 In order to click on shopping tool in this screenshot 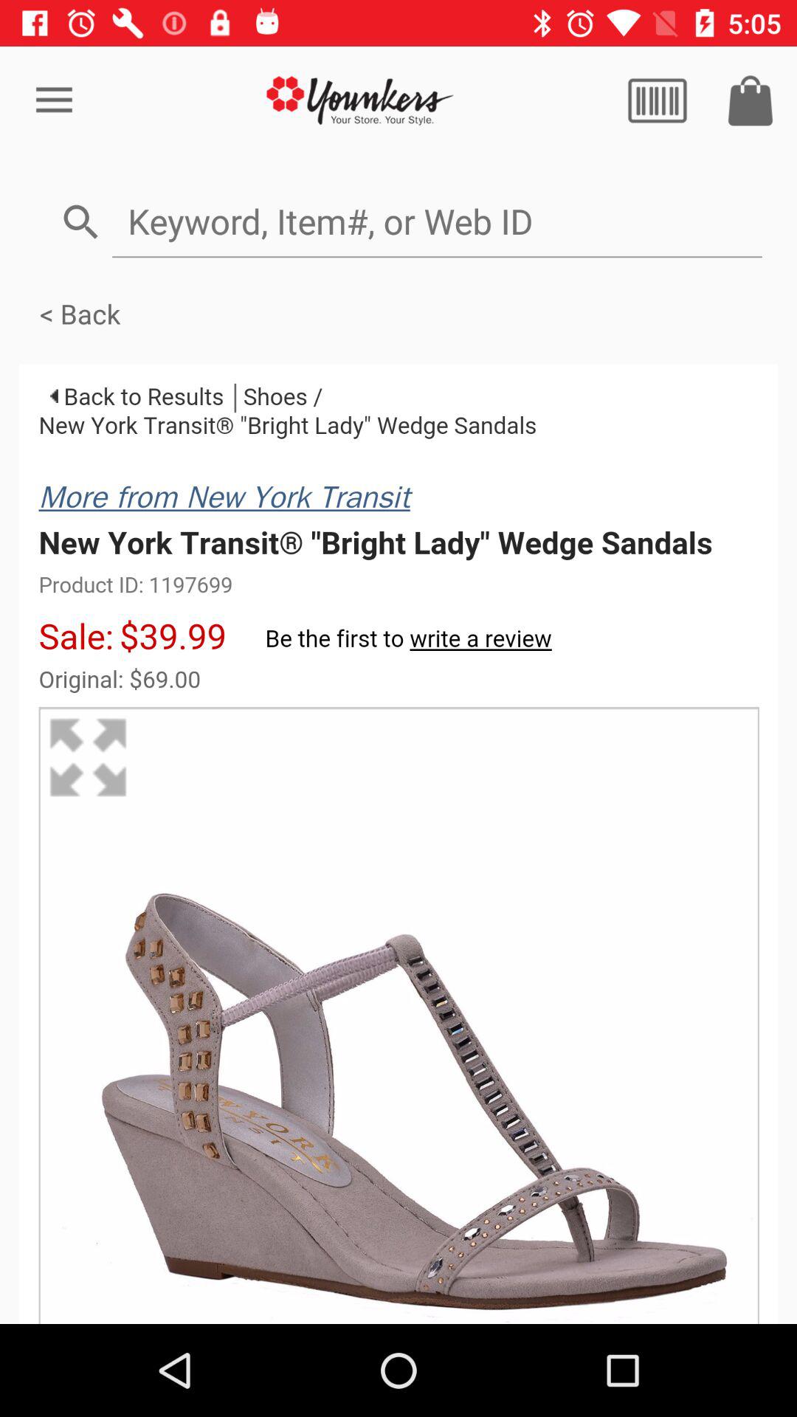, I will do `click(751, 100)`.